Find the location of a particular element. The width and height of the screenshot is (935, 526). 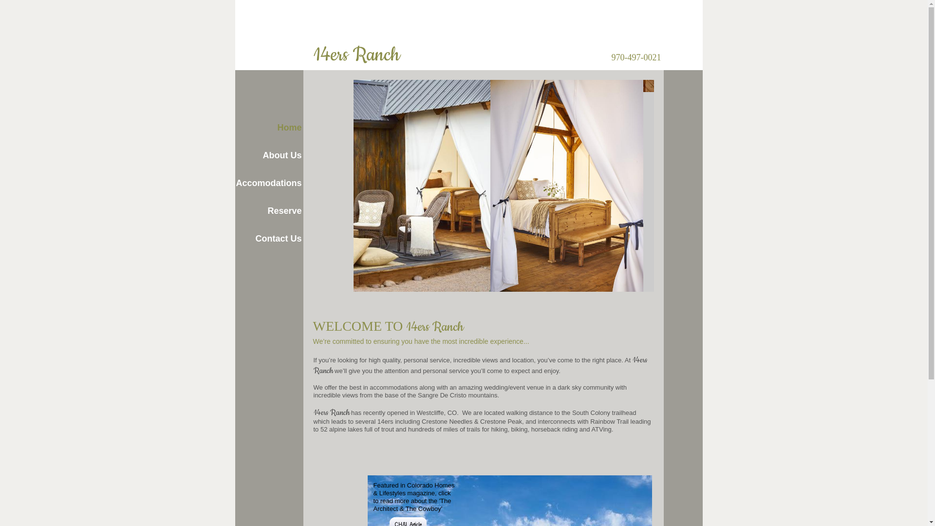

Reserve is located at coordinates (269, 211).